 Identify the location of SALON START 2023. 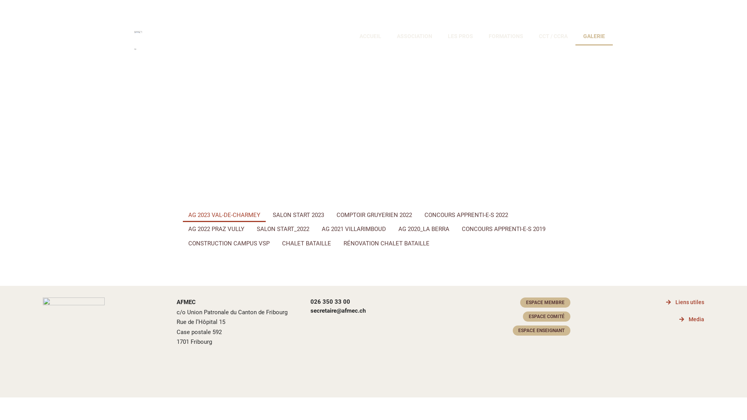
(298, 215).